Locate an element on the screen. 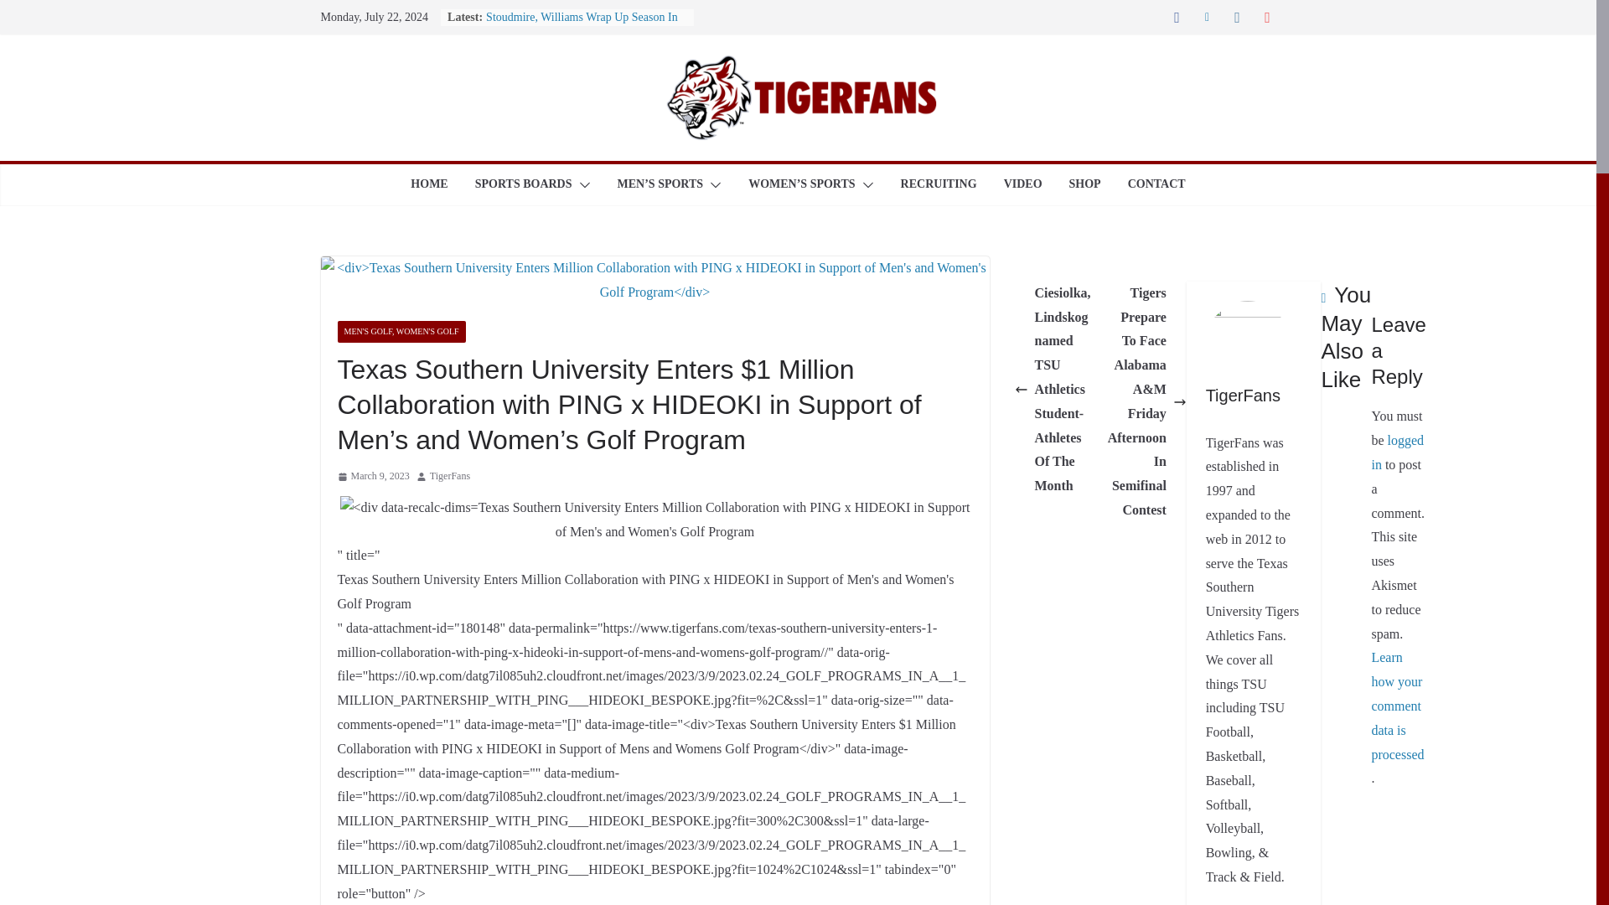  SHOP is located at coordinates (1084, 185).